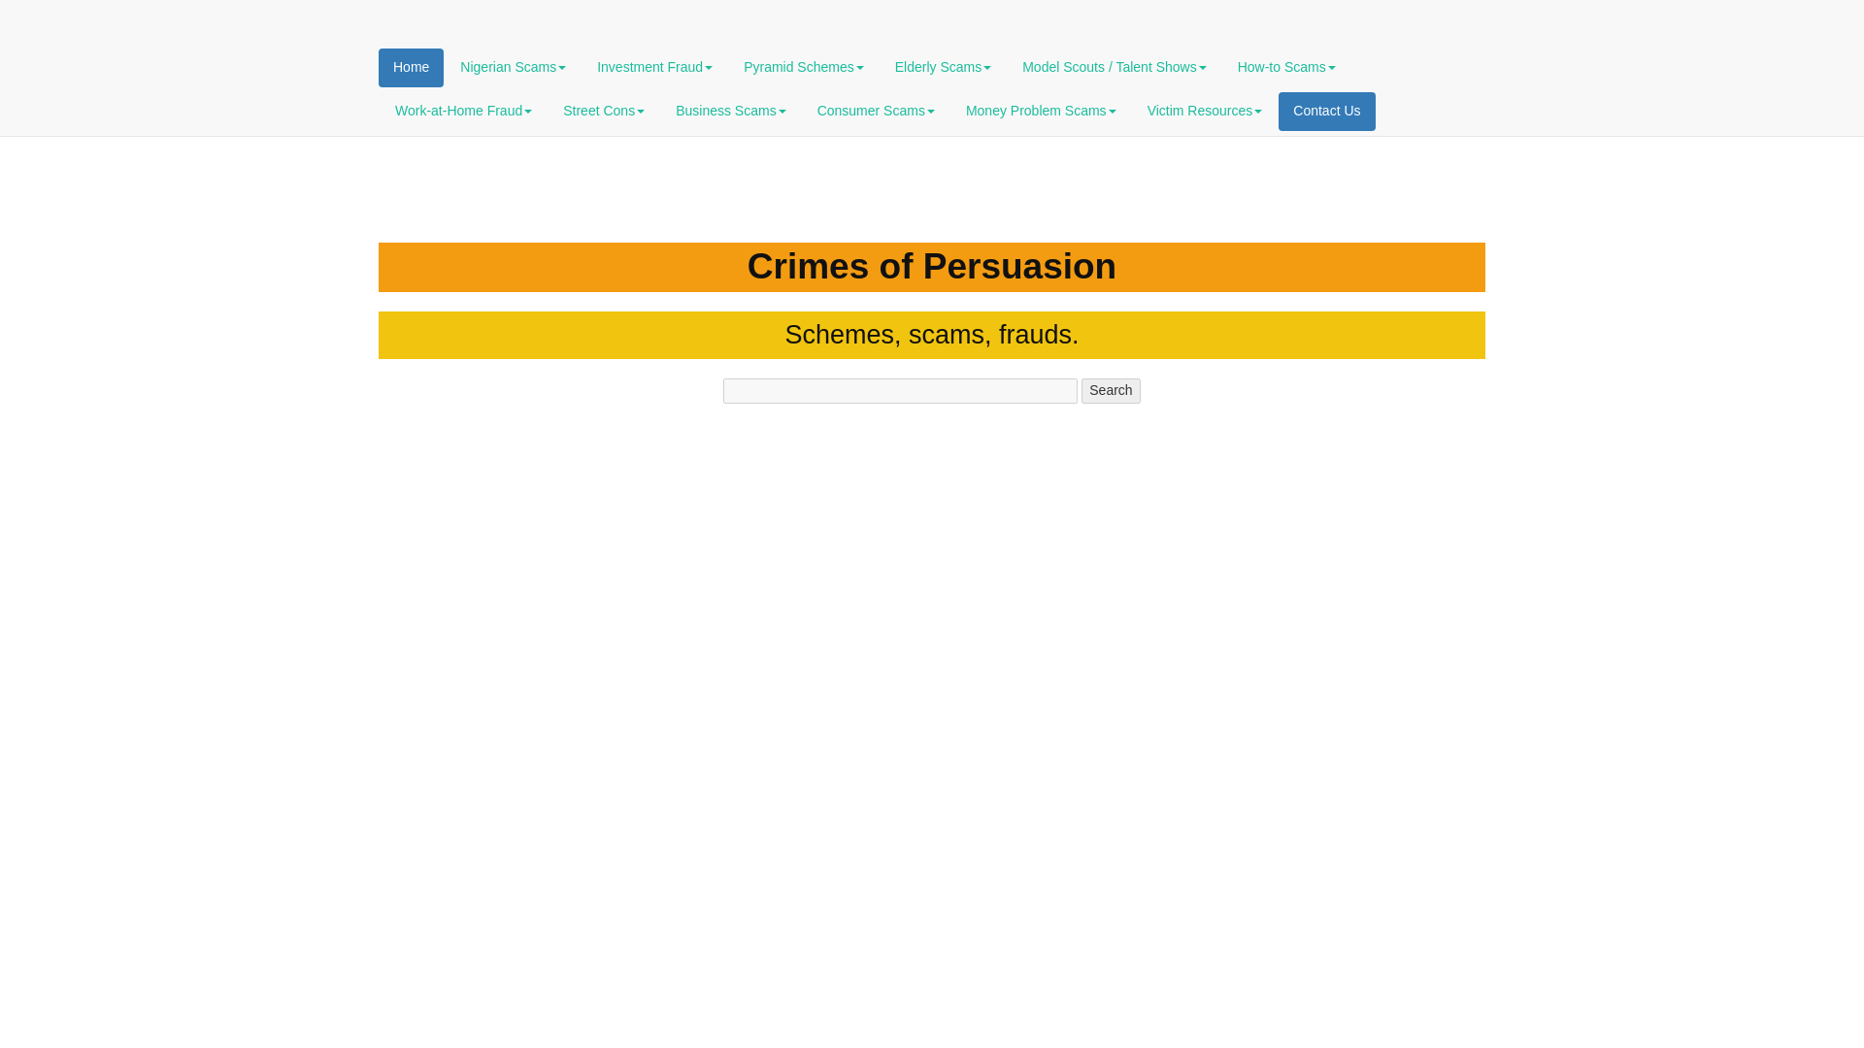 Image resolution: width=1864 pixels, height=1048 pixels. I want to click on Pyramid Schemes, so click(803, 67).